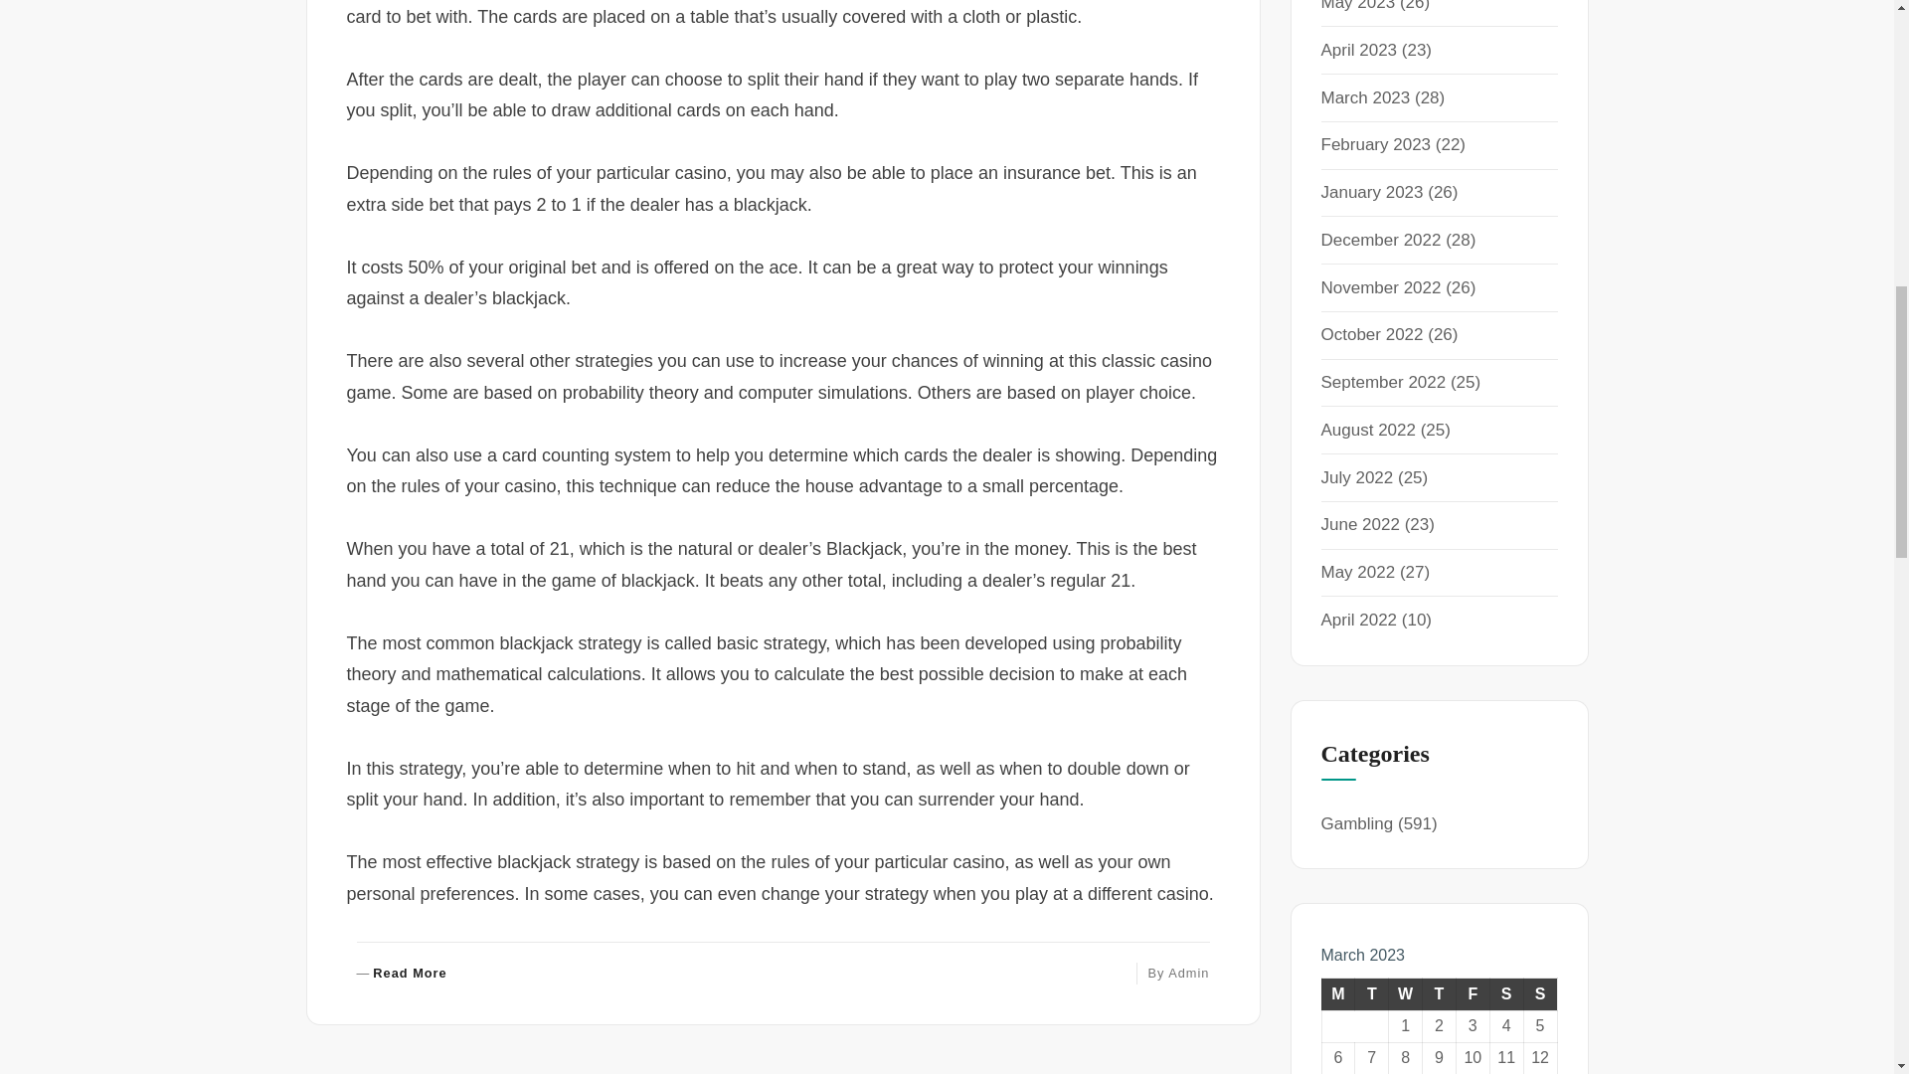  I want to click on Friday, so click(1540, 994).